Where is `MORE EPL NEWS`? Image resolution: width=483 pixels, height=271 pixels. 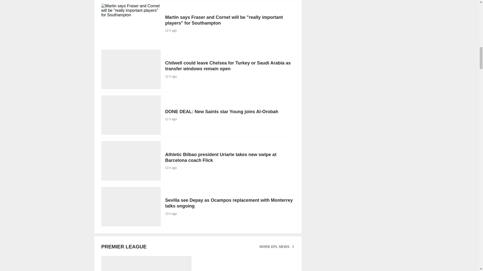 MORE EPL NEWS is located at coordinates (277, 247).